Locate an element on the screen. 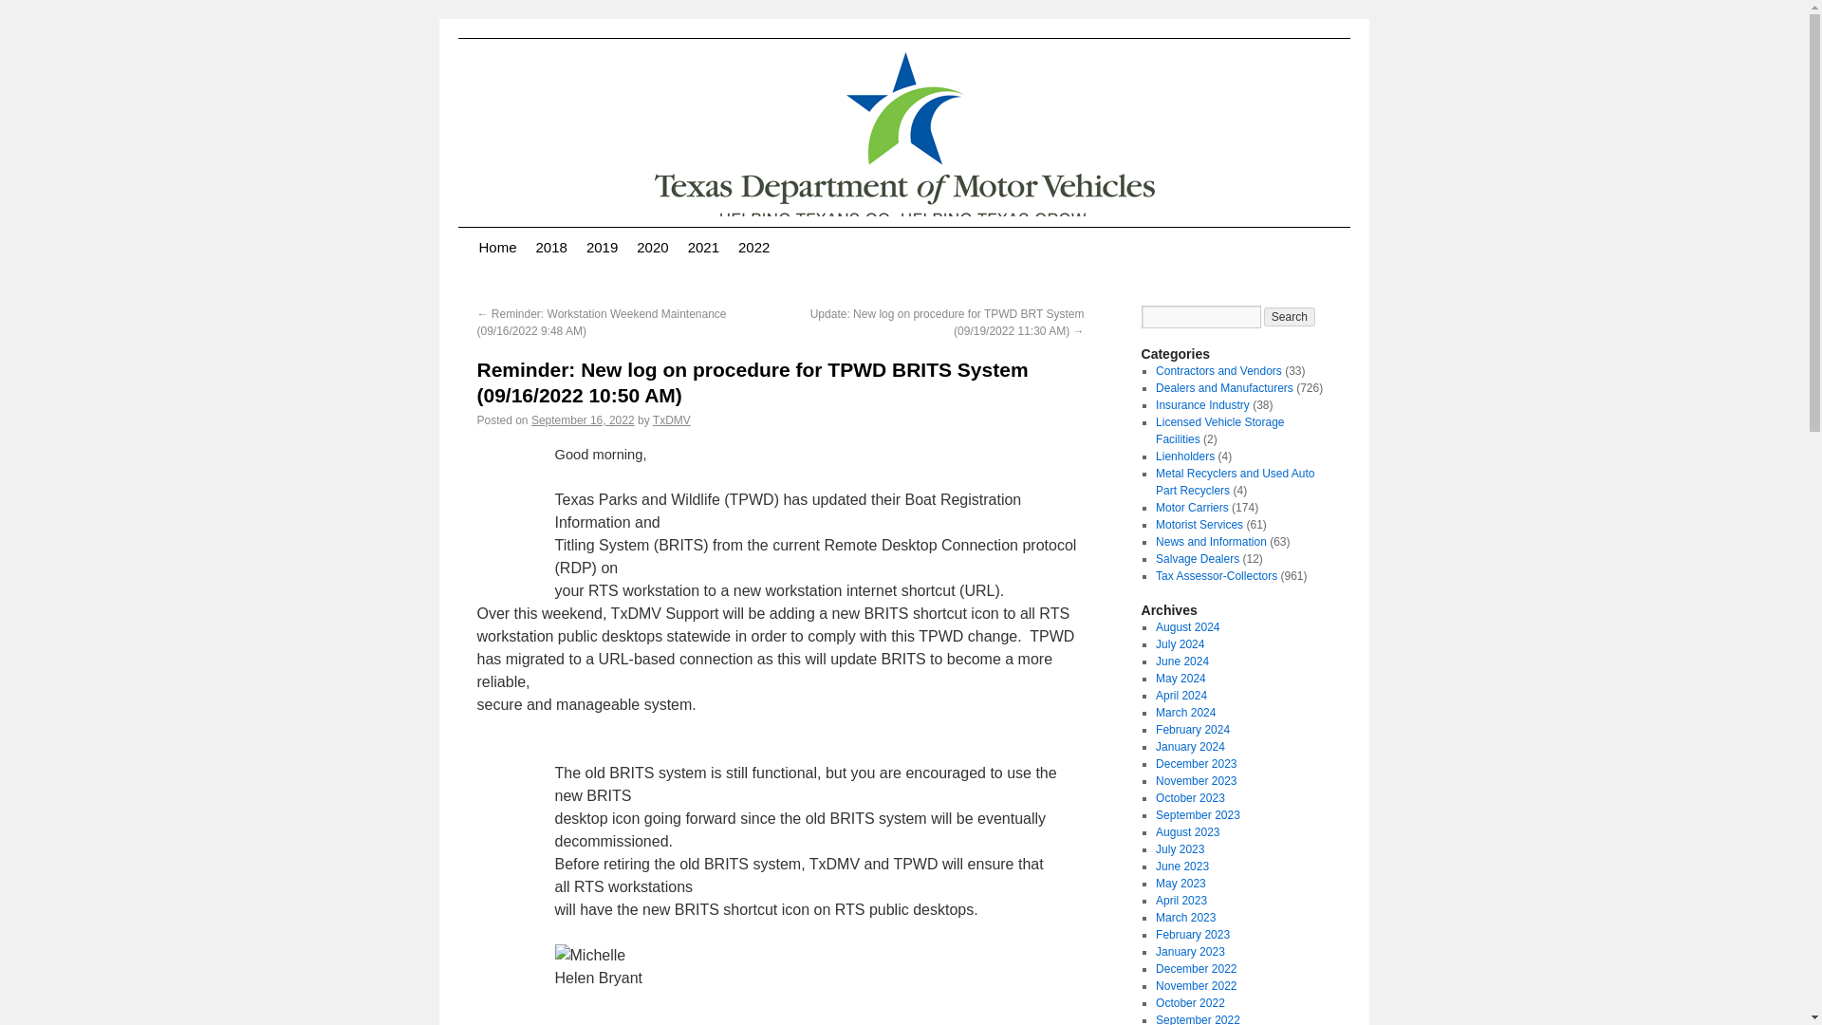 The height and width of the screenshot is (1025, 1822). Salvage Dealers is located at coordinates (1197, 559).